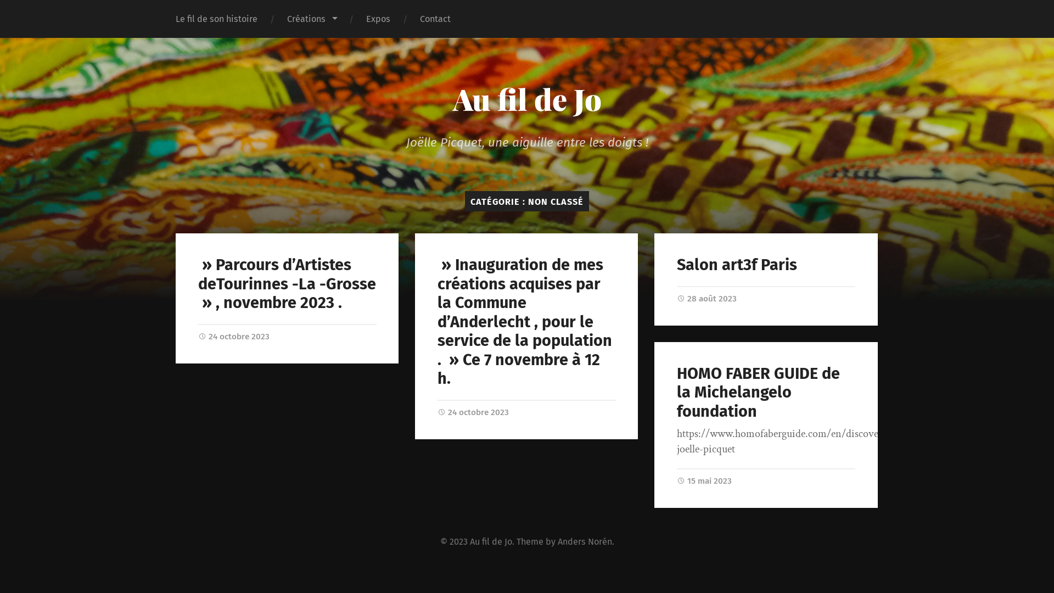  I want to click on Au fil de Jo, so click(491, 541).